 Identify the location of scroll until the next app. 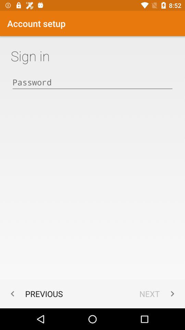
(158, 294).